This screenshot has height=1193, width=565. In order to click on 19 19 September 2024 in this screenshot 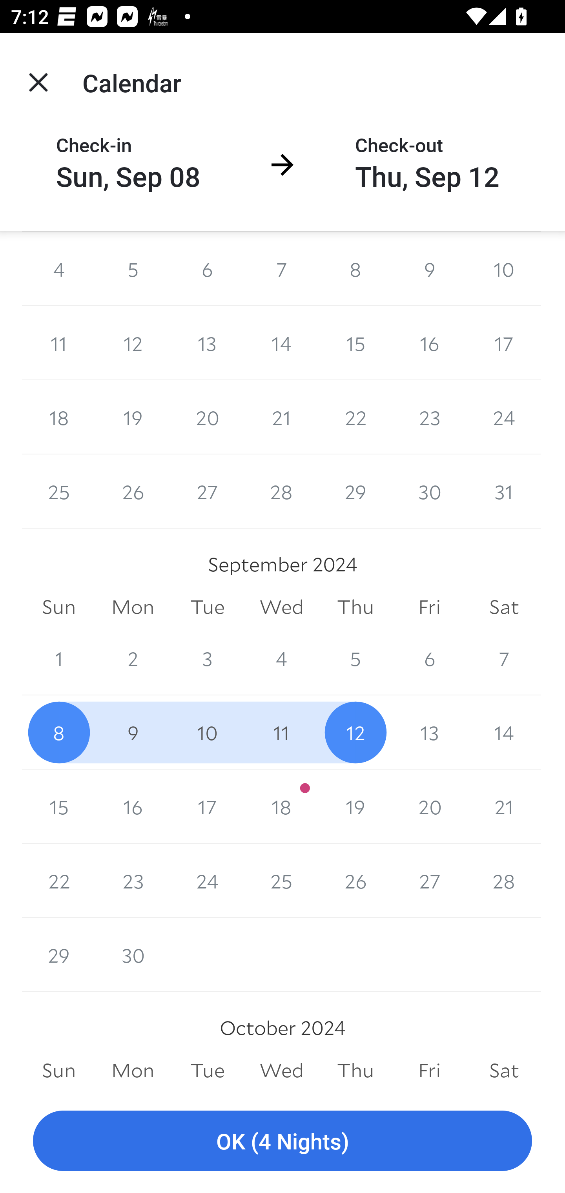, I will do `click(355, 806)`.